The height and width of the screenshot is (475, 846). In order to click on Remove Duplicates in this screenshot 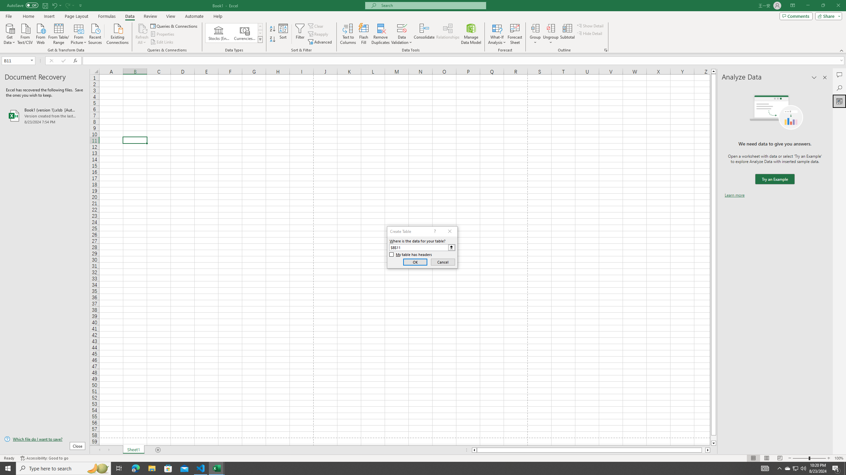, I will do `click(381, 34)`.